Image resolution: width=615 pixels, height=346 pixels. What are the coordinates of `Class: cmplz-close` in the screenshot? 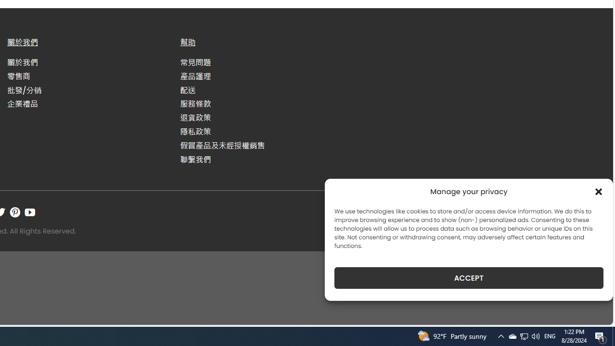 It's located at (599, 191).